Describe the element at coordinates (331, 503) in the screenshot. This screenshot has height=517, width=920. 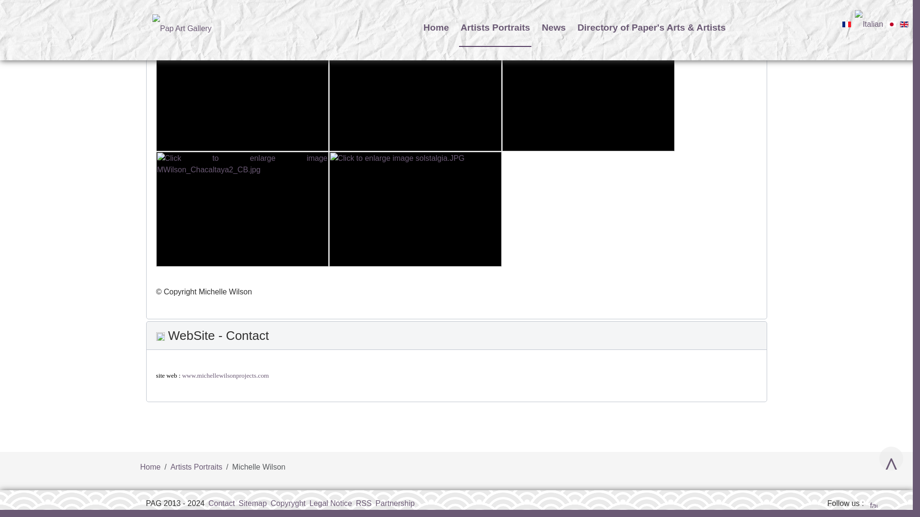
I see `Legal Notice` at that location.